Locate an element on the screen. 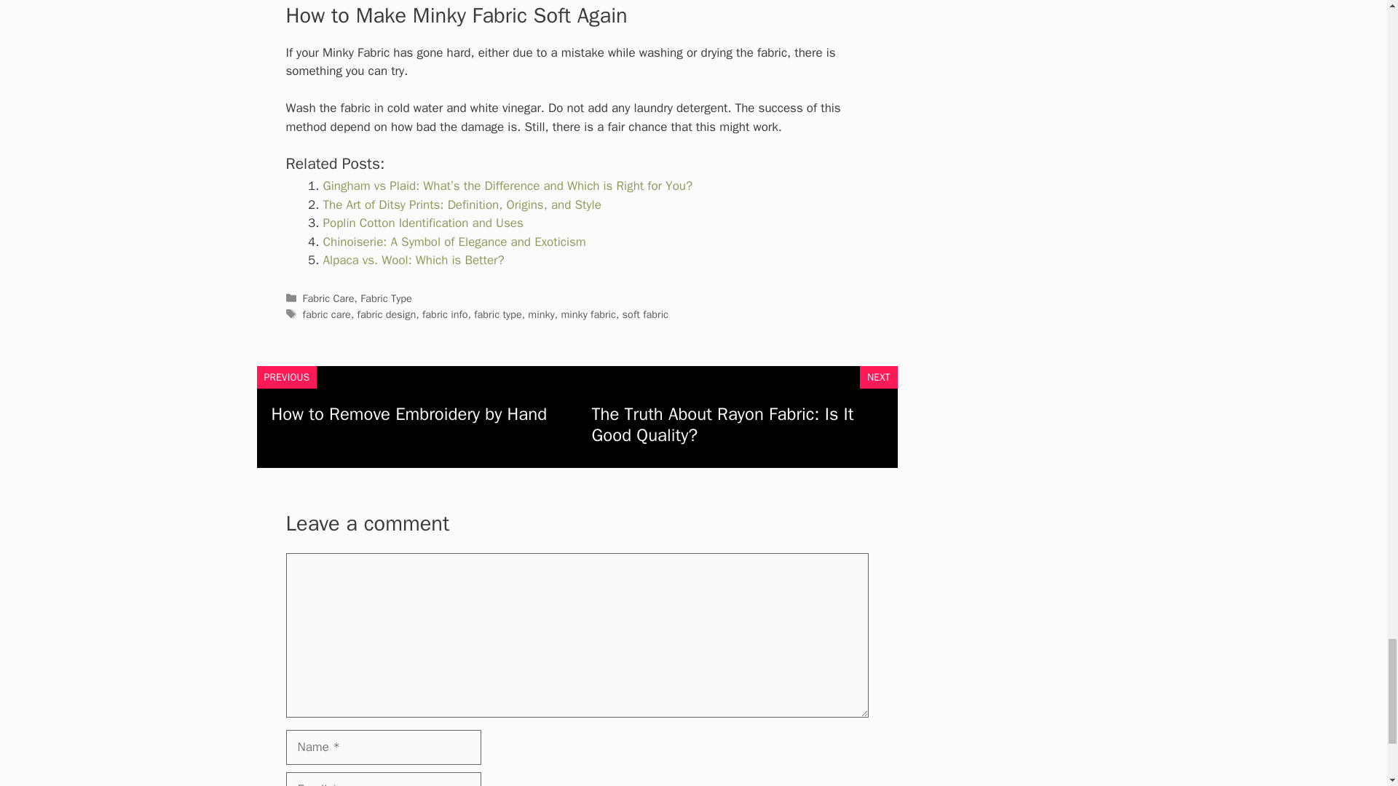  Poplin Cotton Identification and Uses is located at coordinates (422, 223).